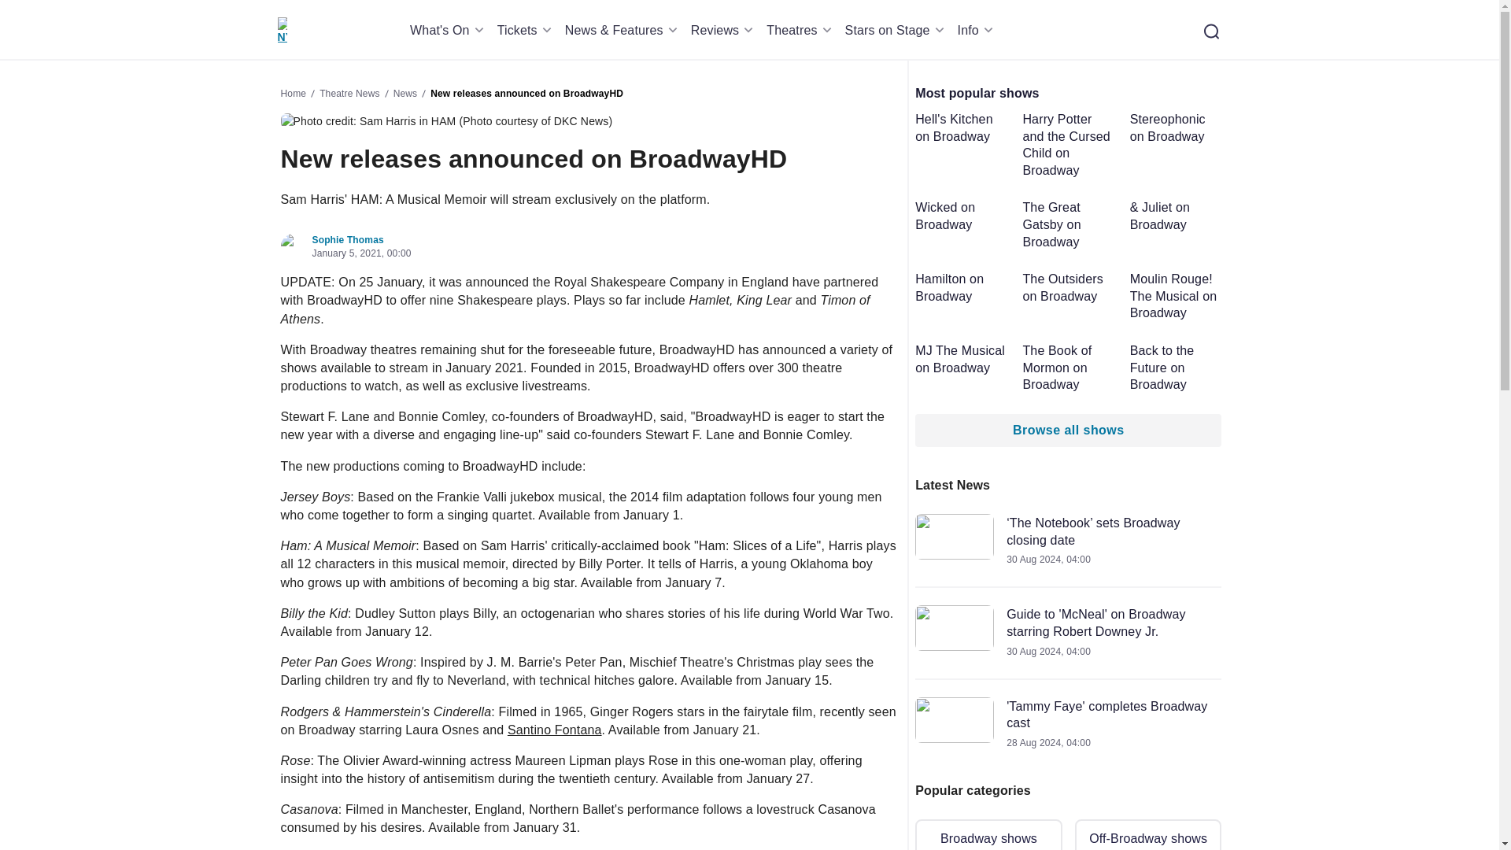 Image resolution: width=1511 pixels, height=850 pixels. I want to click on Read more about The Great Gatsby on Broadway, so click(1069, 224).